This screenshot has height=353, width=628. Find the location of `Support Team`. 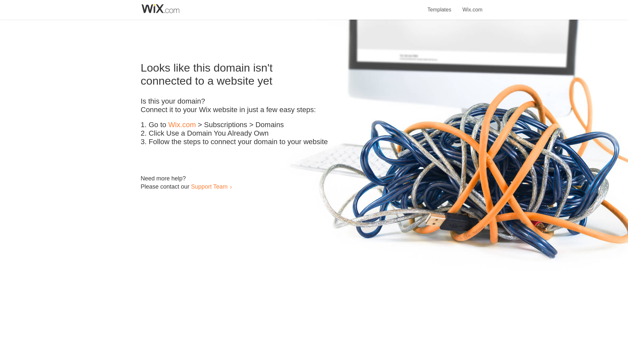

Support Team is located at coordinates (209, 186).